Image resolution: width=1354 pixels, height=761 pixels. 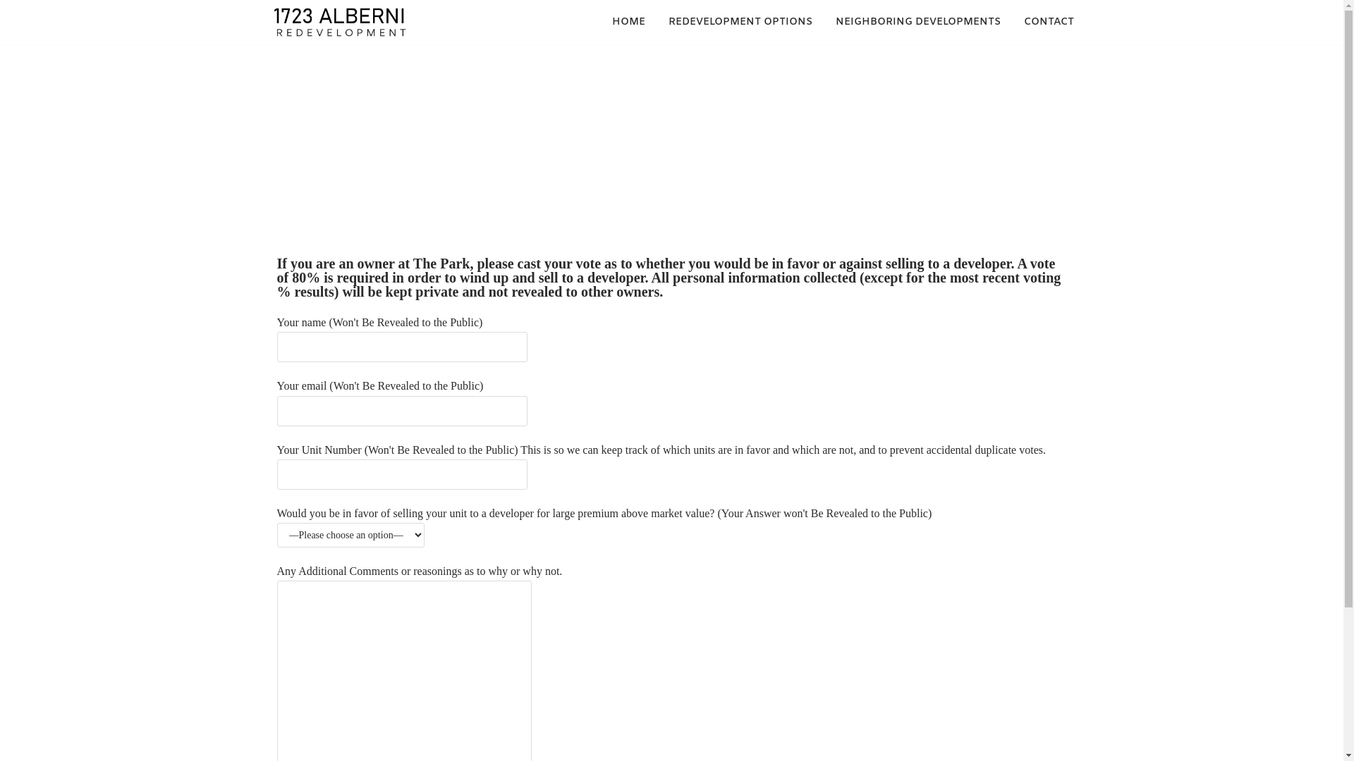 What do you see at coordinates (740, 23) in the screenshot?
I see `REDEVELOPMENT OPTIONS` at bounding box center [740, 23].